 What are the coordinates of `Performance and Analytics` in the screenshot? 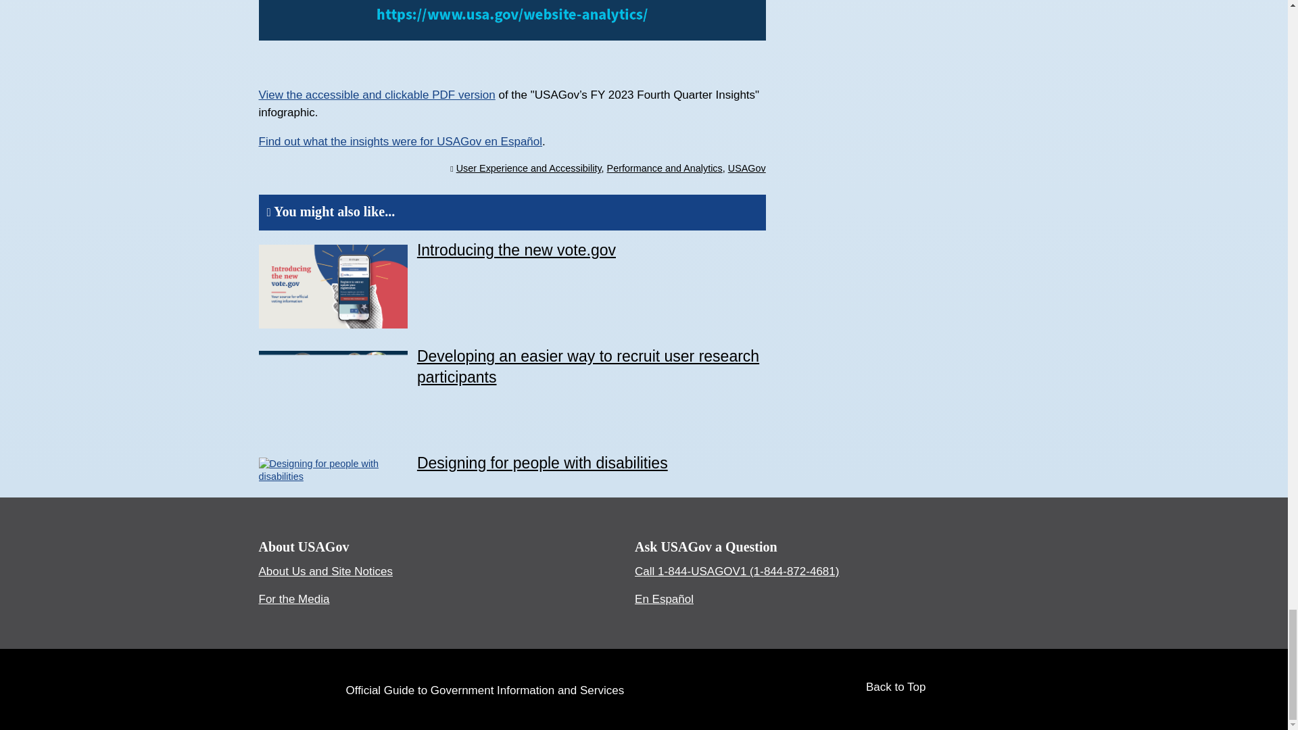 It's located at (665, 168).